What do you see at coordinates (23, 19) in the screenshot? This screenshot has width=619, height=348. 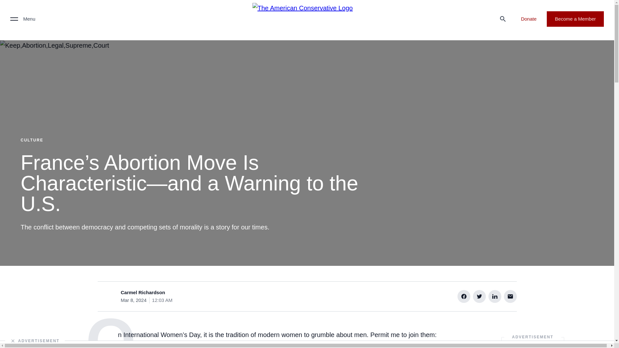 I see `Menu` at bounding box center [23, 19].